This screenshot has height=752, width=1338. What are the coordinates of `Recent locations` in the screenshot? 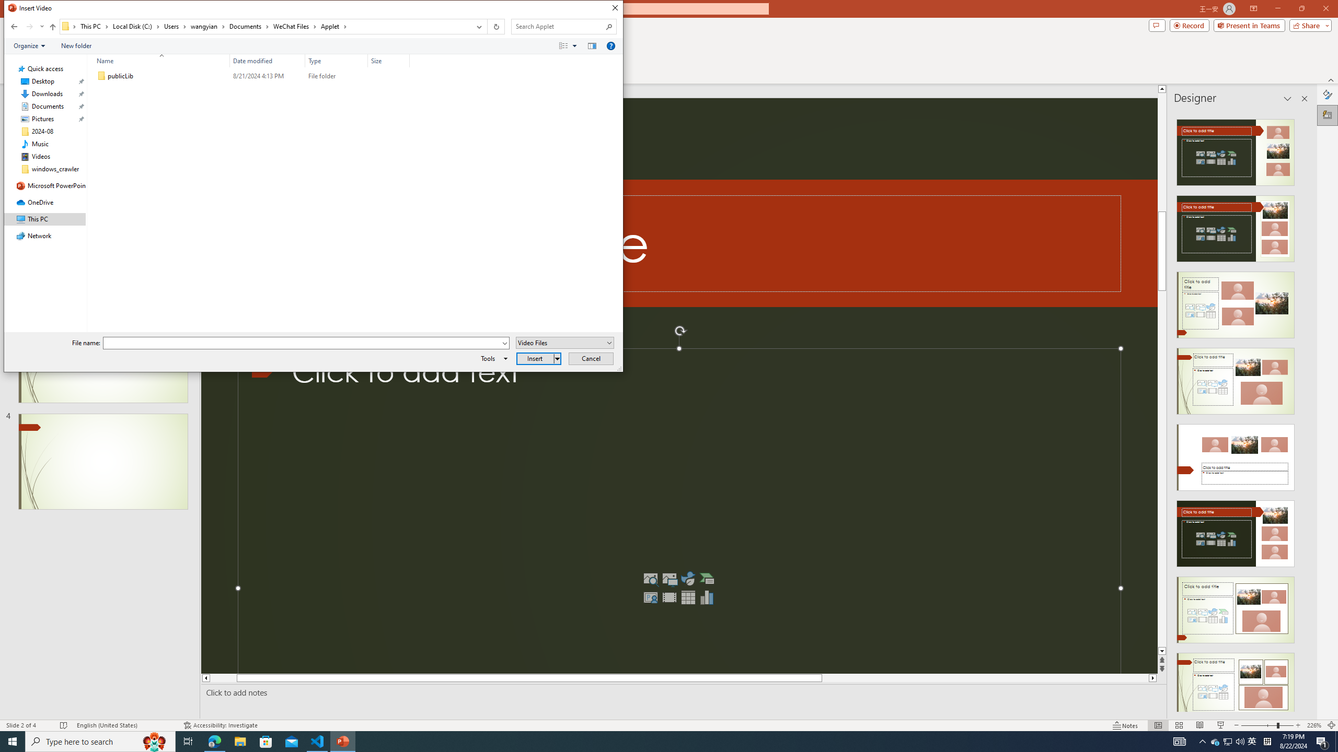 It's located at (41, 27).